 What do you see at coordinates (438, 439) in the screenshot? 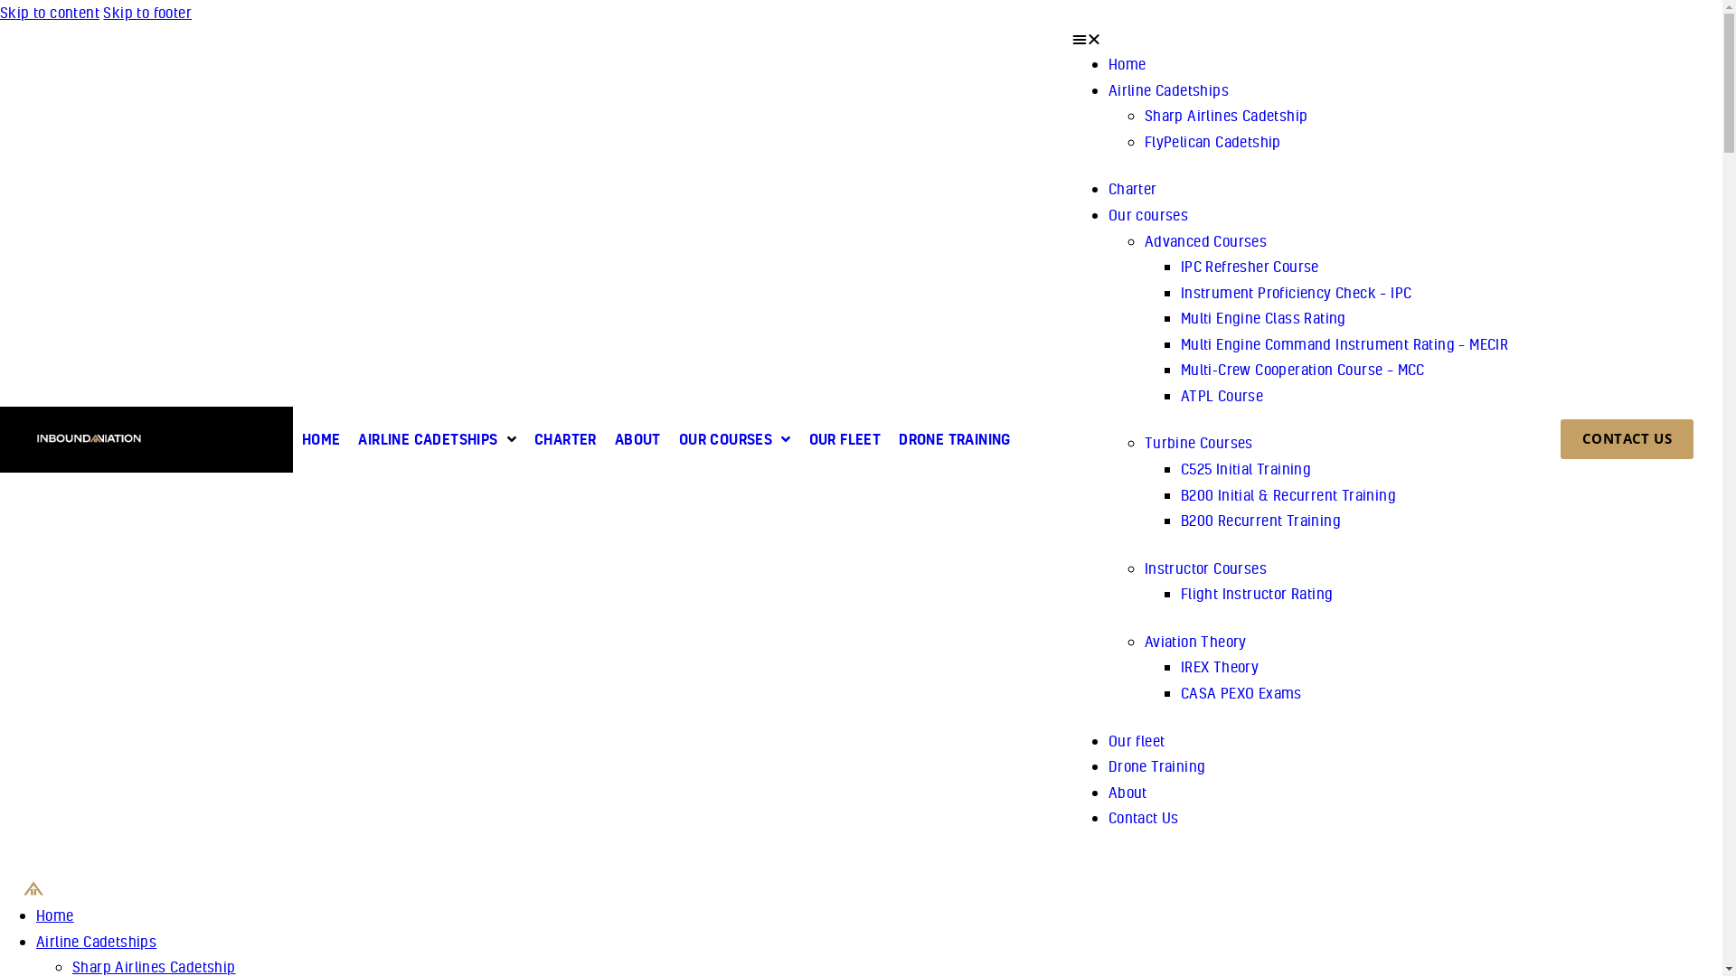
I see `AIRLINE CADETSHIPS` at bounding box center [438, 439].